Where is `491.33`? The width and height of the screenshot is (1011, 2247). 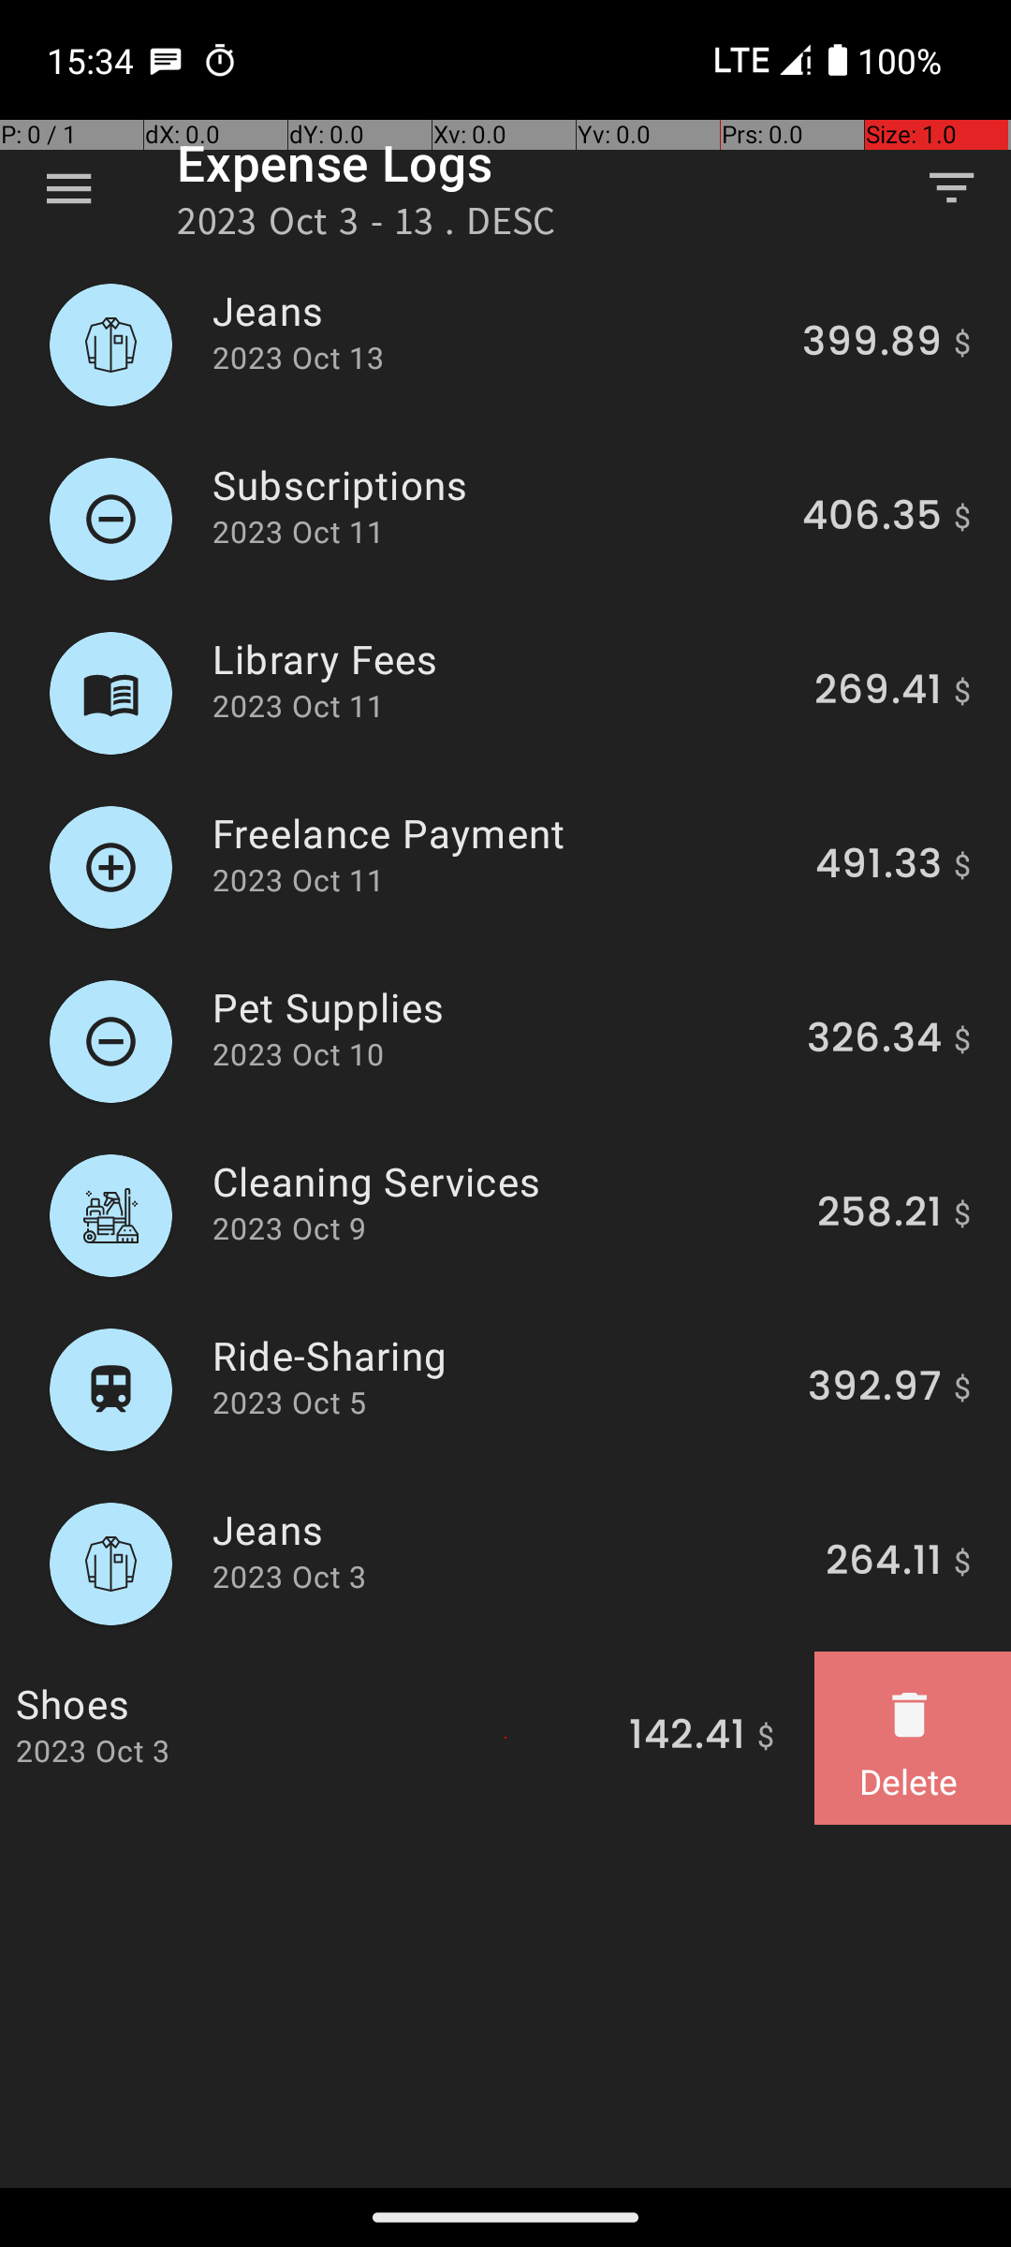
491.33 is located at coordinates (878, 867).